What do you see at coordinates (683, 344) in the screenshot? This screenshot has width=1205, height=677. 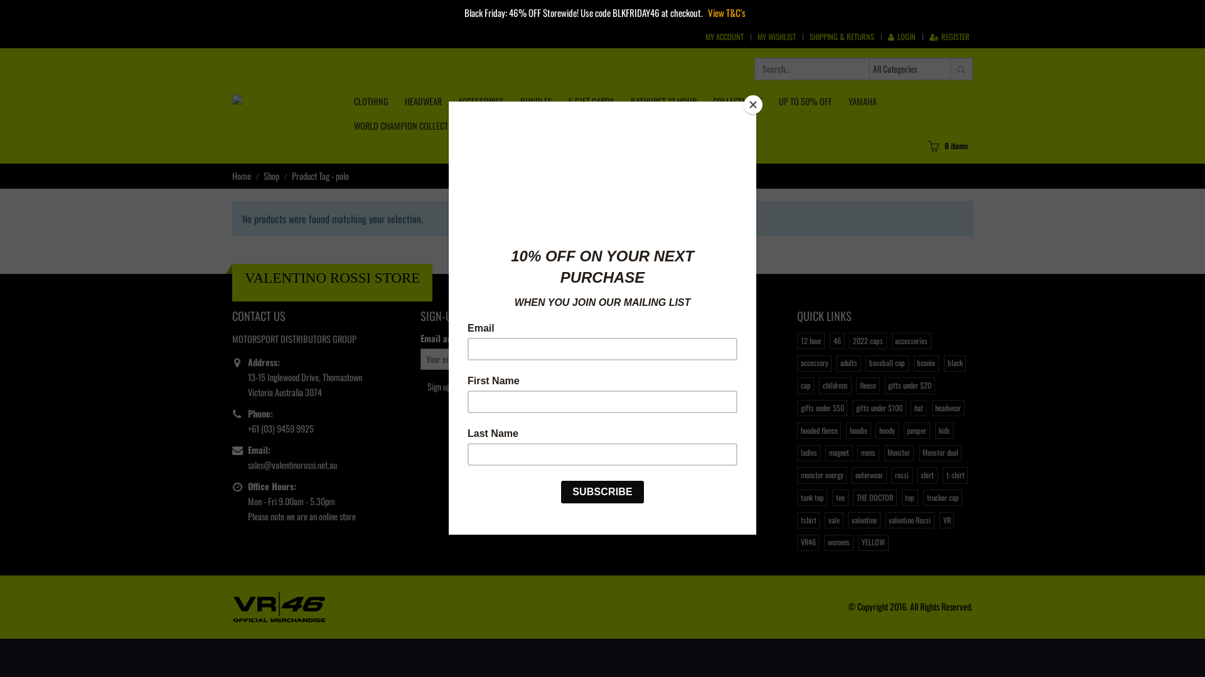 I see `Instagram` at bounding box center [683, 344].